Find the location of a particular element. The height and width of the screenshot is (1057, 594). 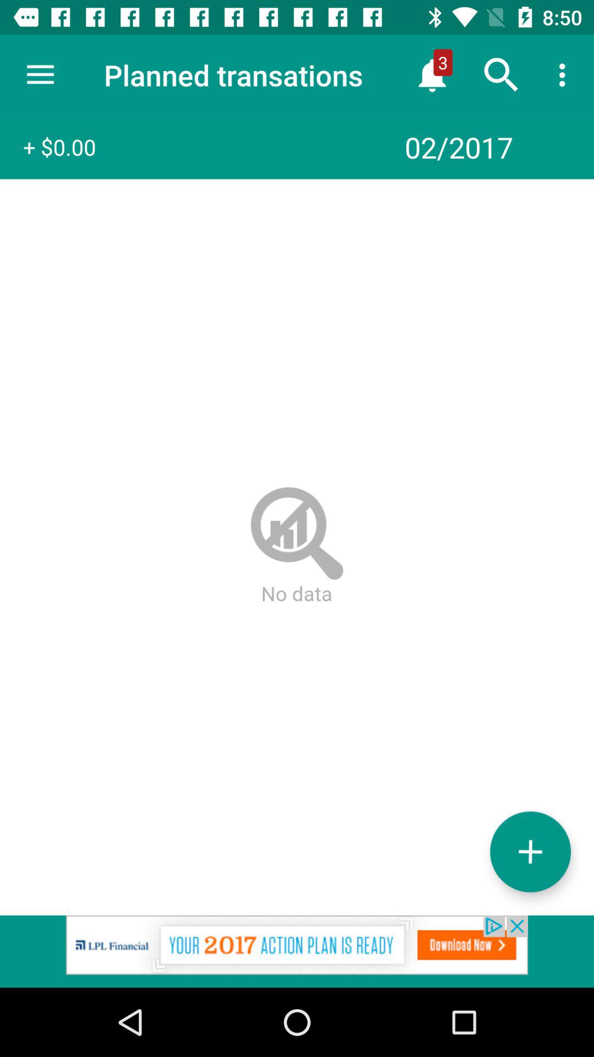

add transaction is located at coordinates (530, 851).